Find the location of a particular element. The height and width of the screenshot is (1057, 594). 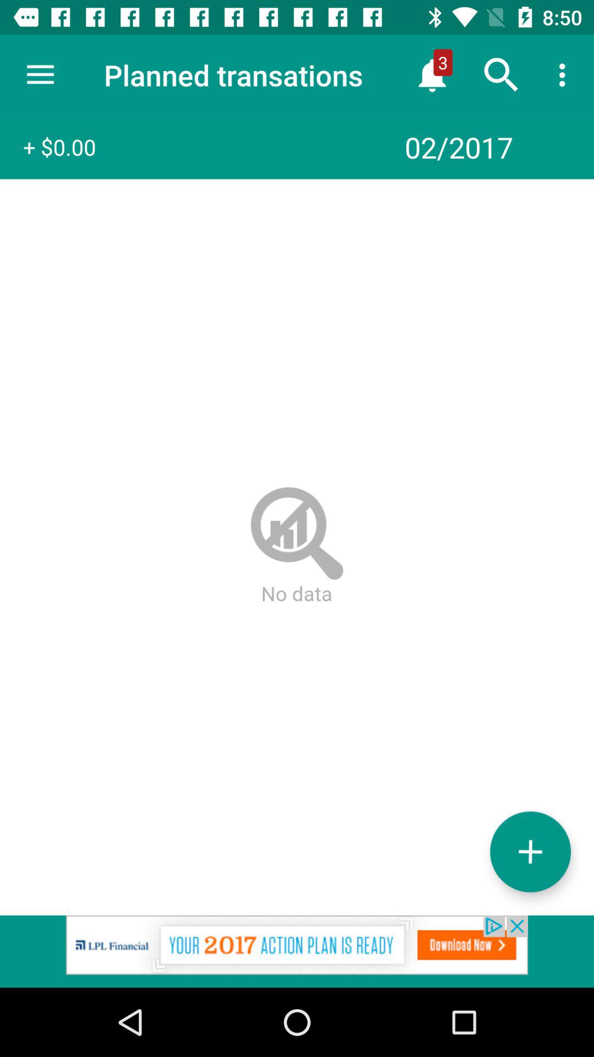

add transaction is located at coordinates (530, 851).